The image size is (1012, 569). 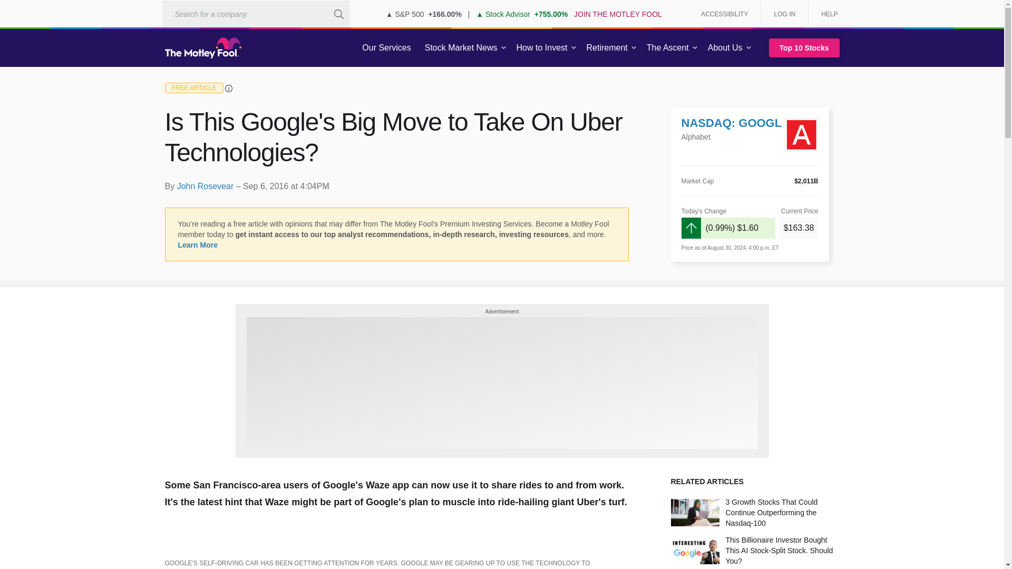 I want to click on Our Services, so click(x=386, y=48).